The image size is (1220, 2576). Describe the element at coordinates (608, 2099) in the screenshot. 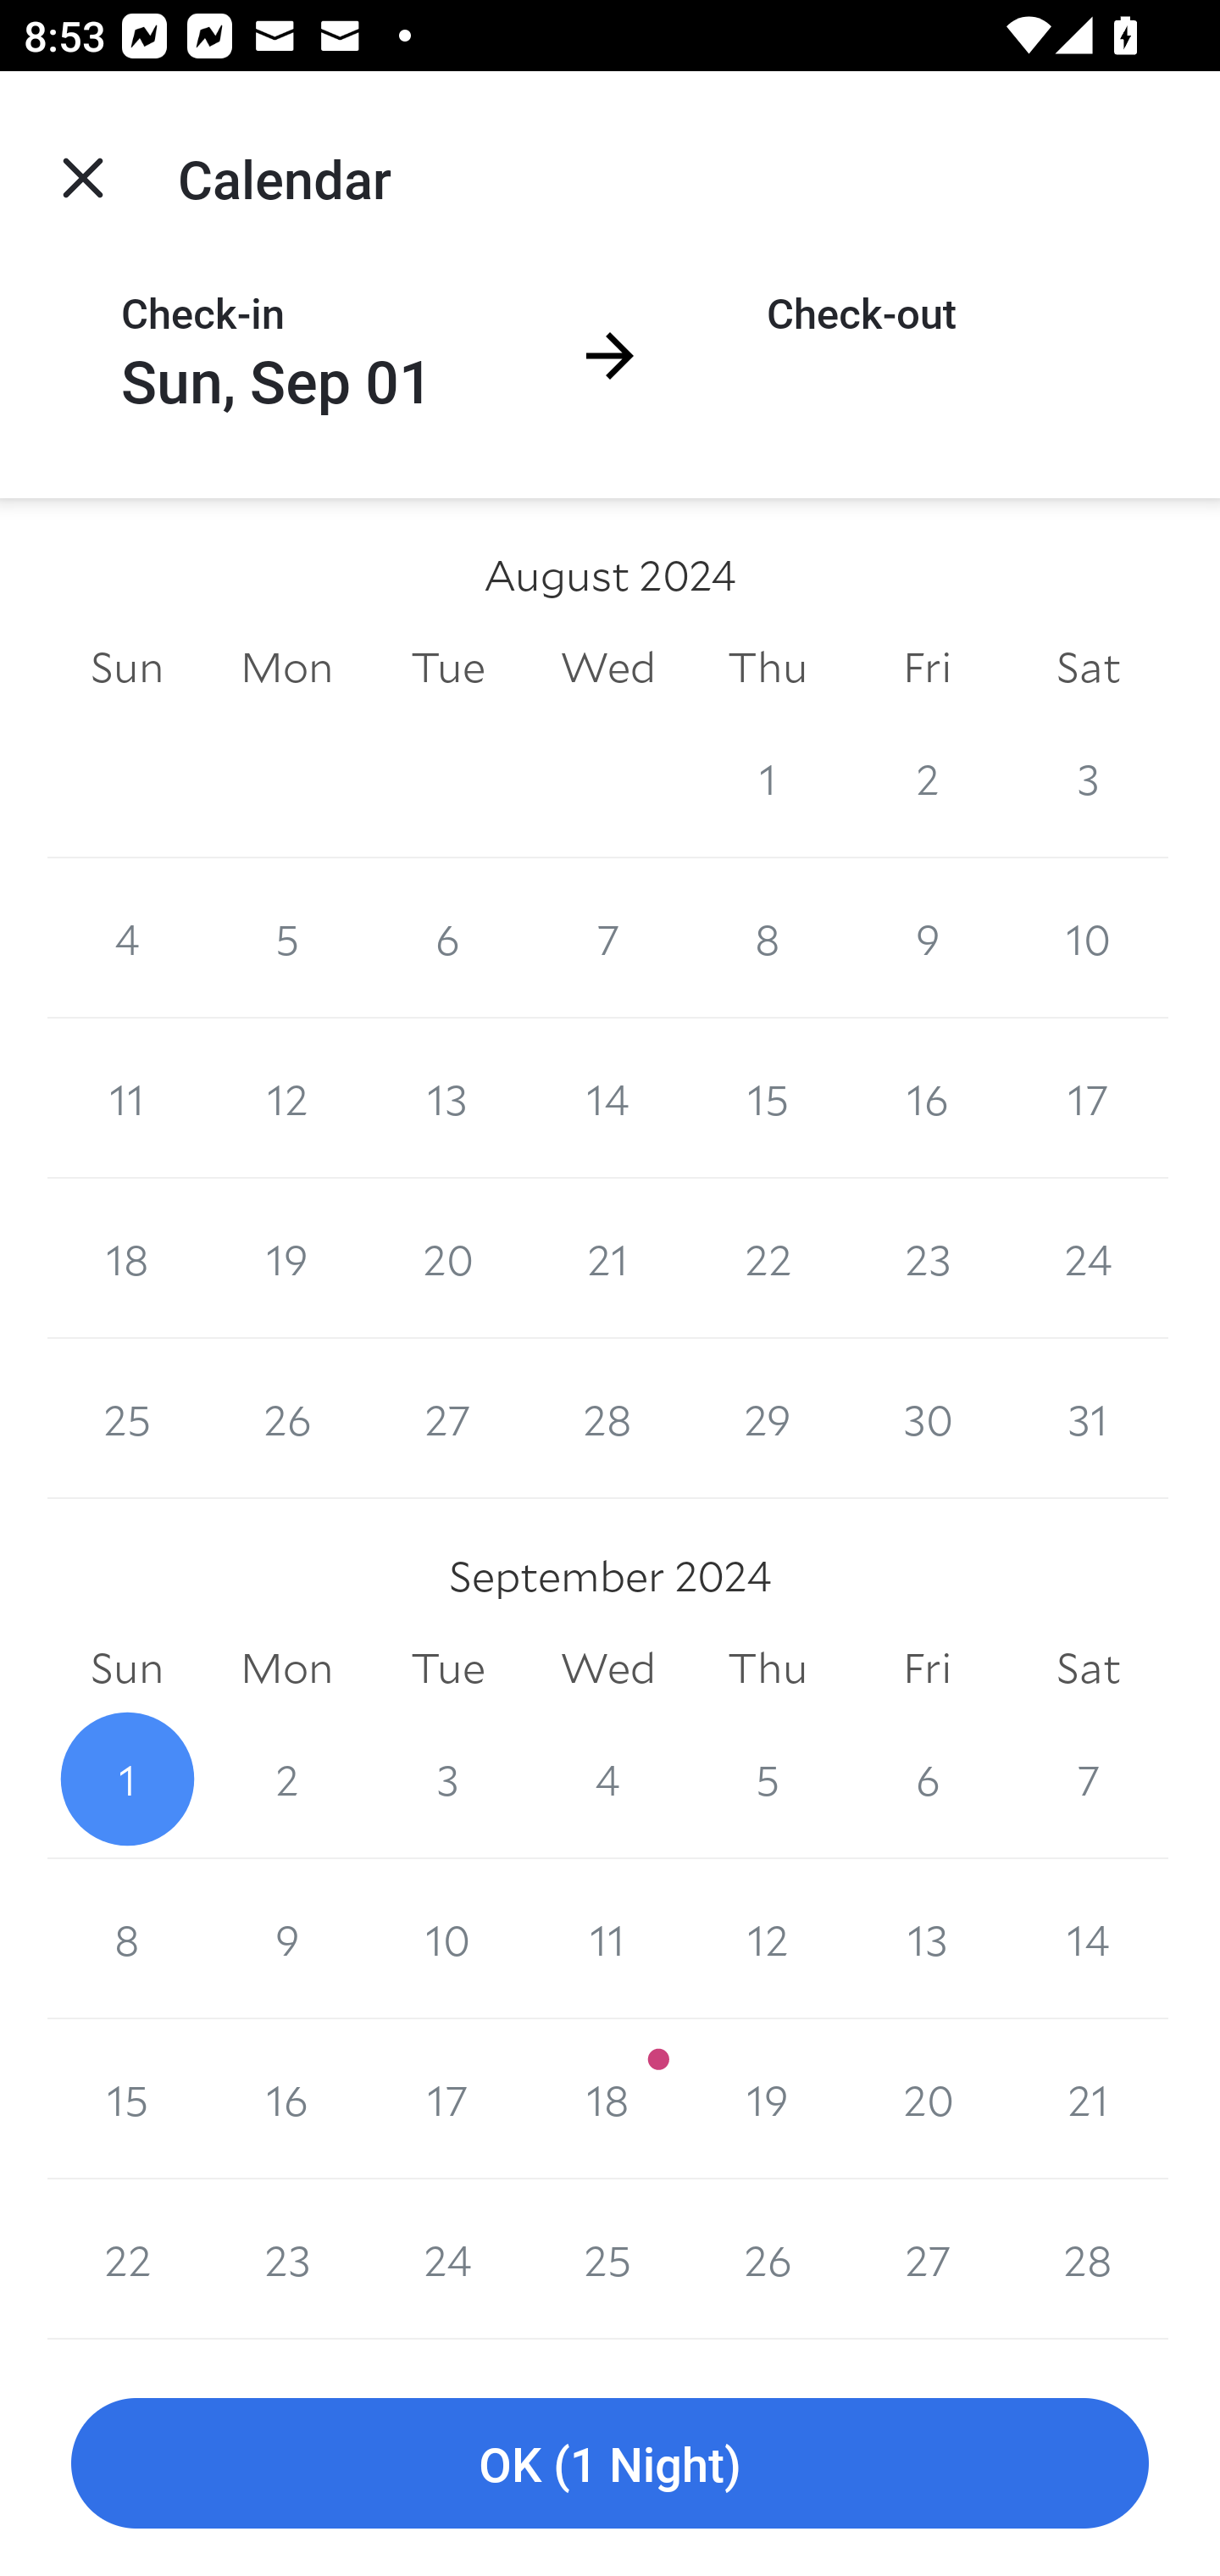

I see `18 18 September 2024` at that location.